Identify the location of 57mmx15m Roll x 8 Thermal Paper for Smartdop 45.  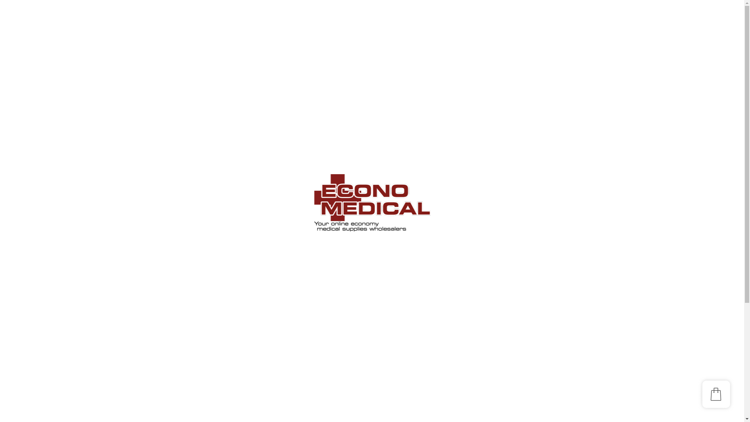
(566, 274).